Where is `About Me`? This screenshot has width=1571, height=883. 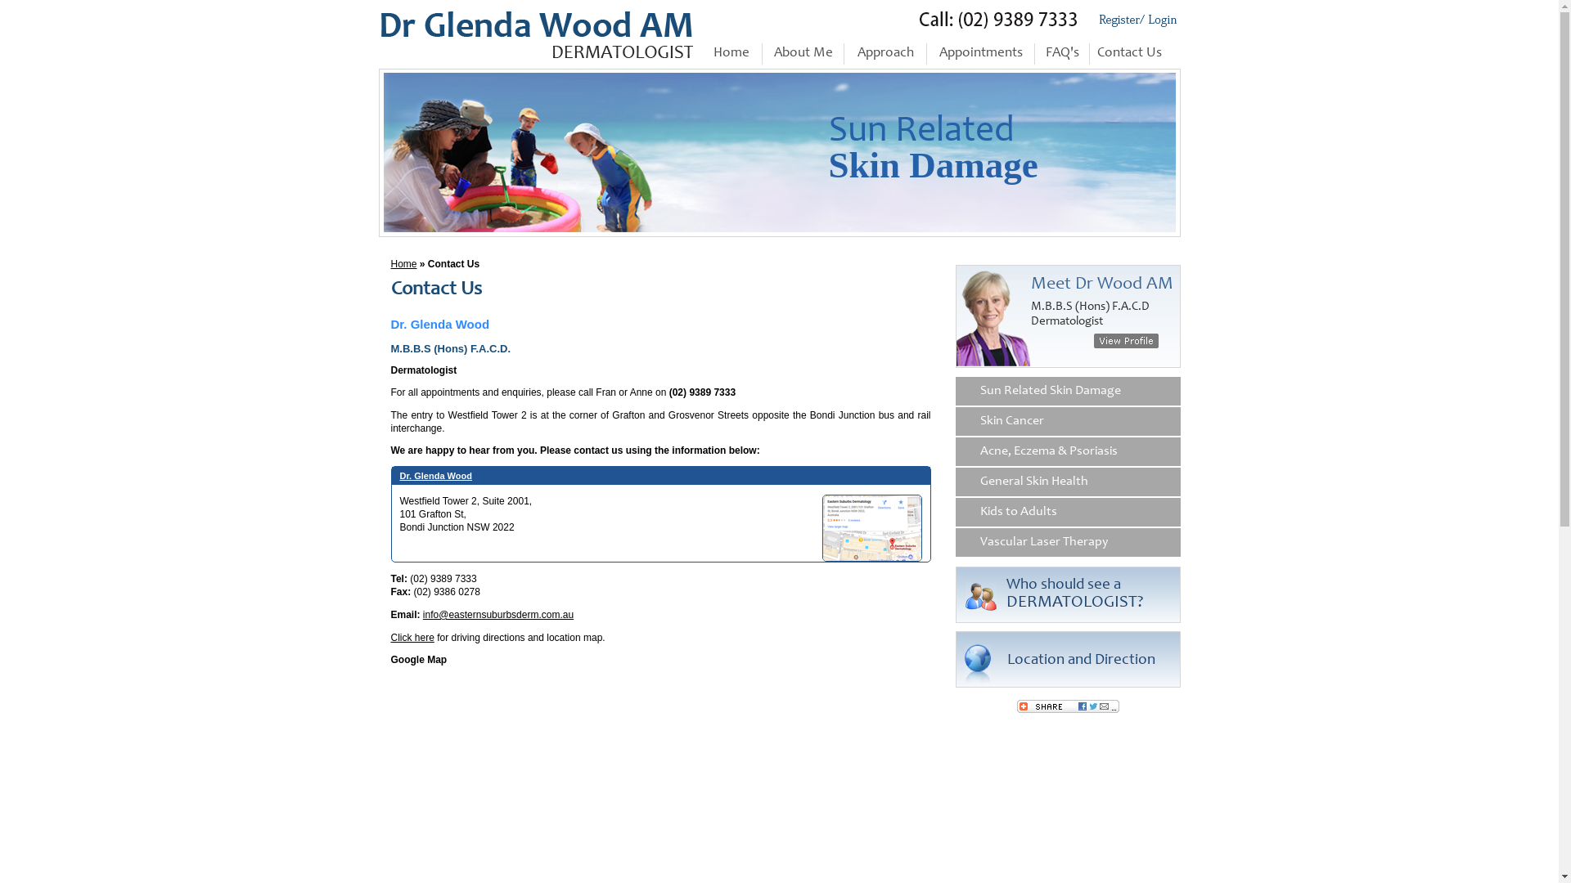 About Me is located at coordinates (804, 54).